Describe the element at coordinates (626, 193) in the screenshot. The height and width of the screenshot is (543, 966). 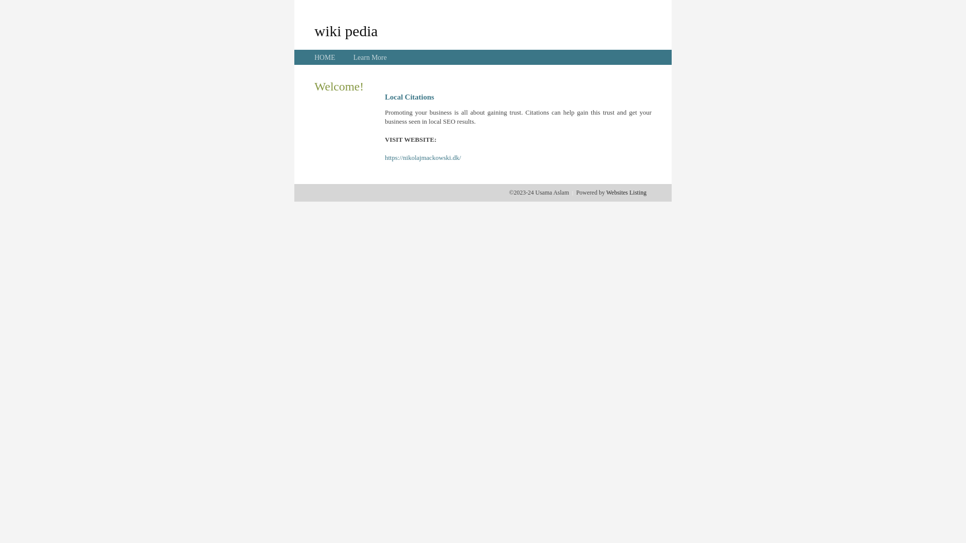
I see `Websites Listing` at that location.